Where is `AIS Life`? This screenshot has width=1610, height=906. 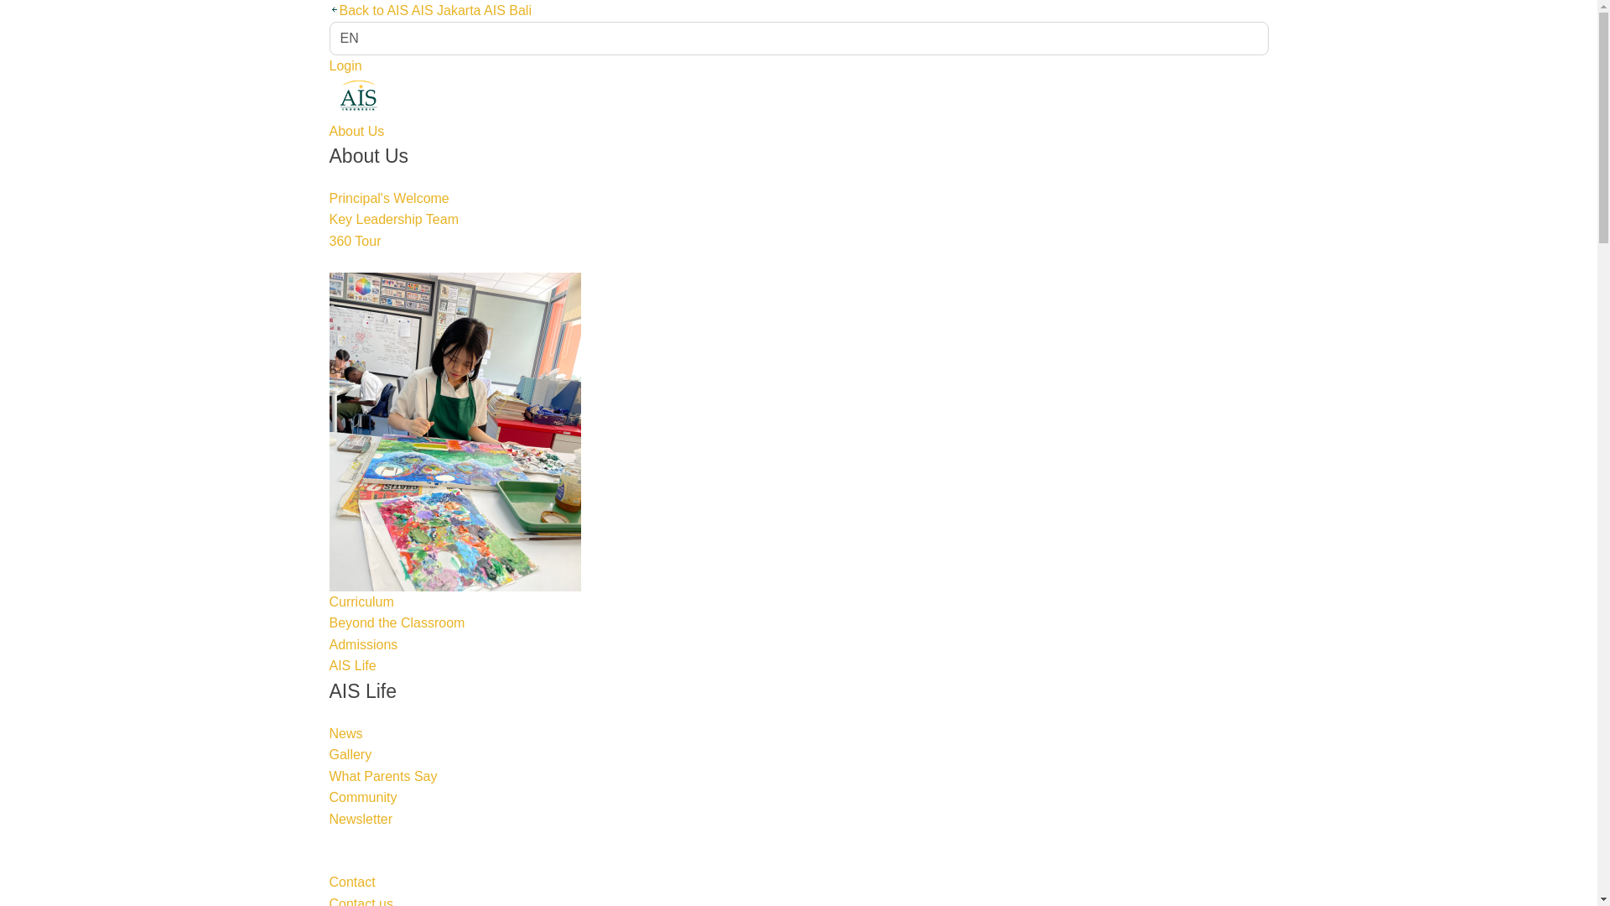 AIS Life is located at coordinates (351, 666).